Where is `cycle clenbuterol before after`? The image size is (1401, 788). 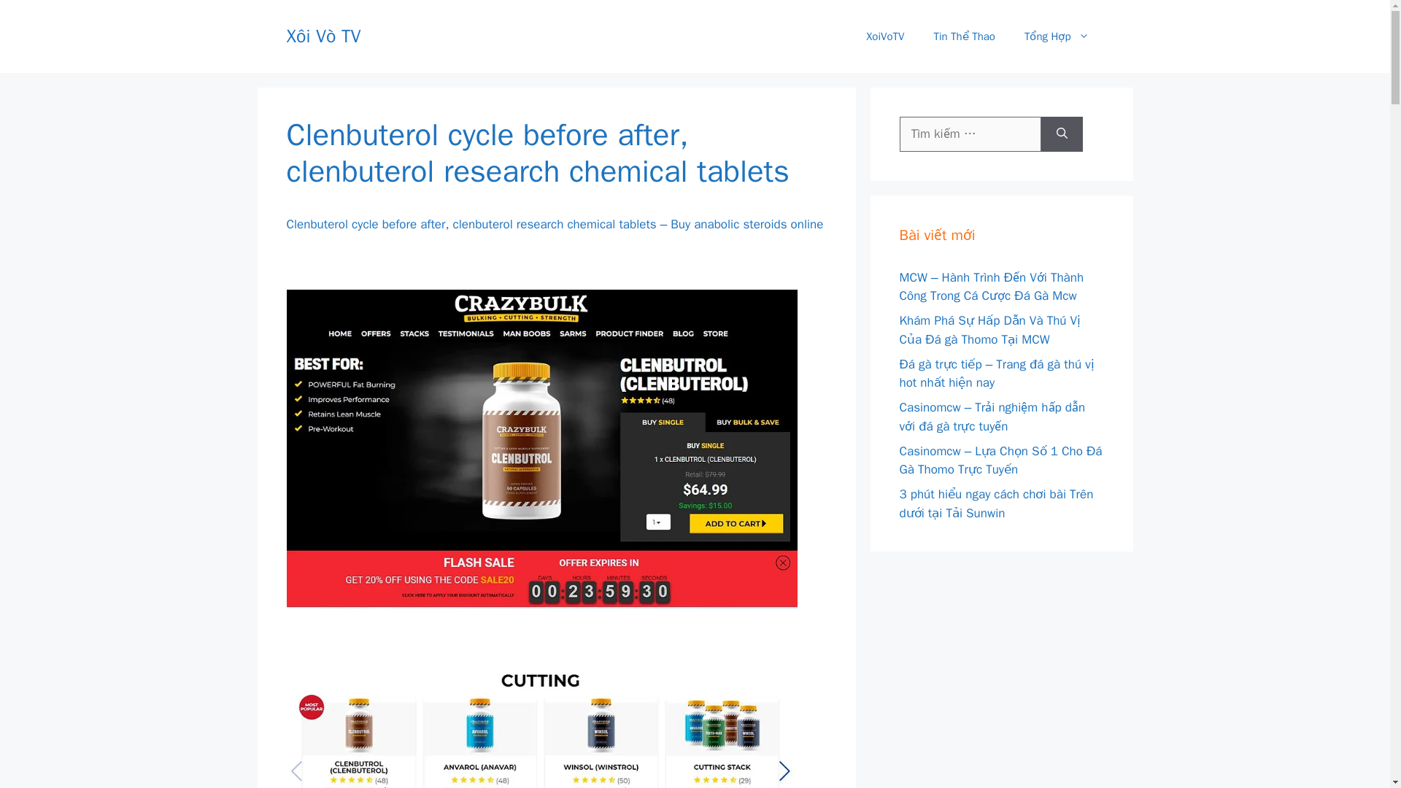 cycle clenbuterol before after is located at coordinates (541, 729).